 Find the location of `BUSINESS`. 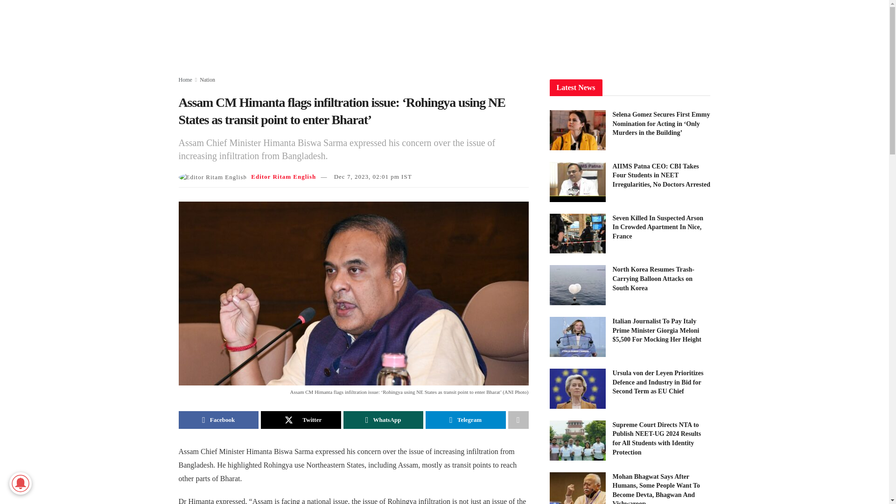

BUSINESS is located at coordinates (531, 33).